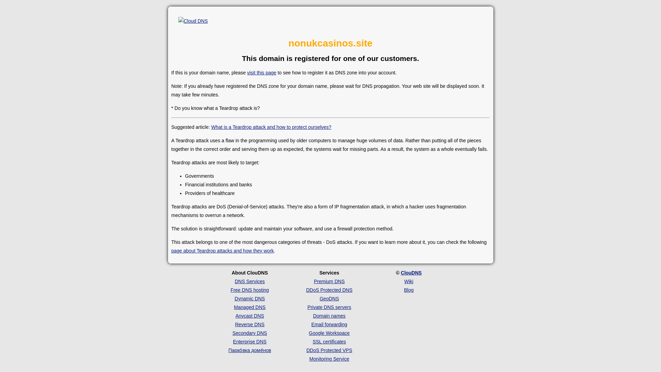  I want to click on Domain names, so click(329, 316).